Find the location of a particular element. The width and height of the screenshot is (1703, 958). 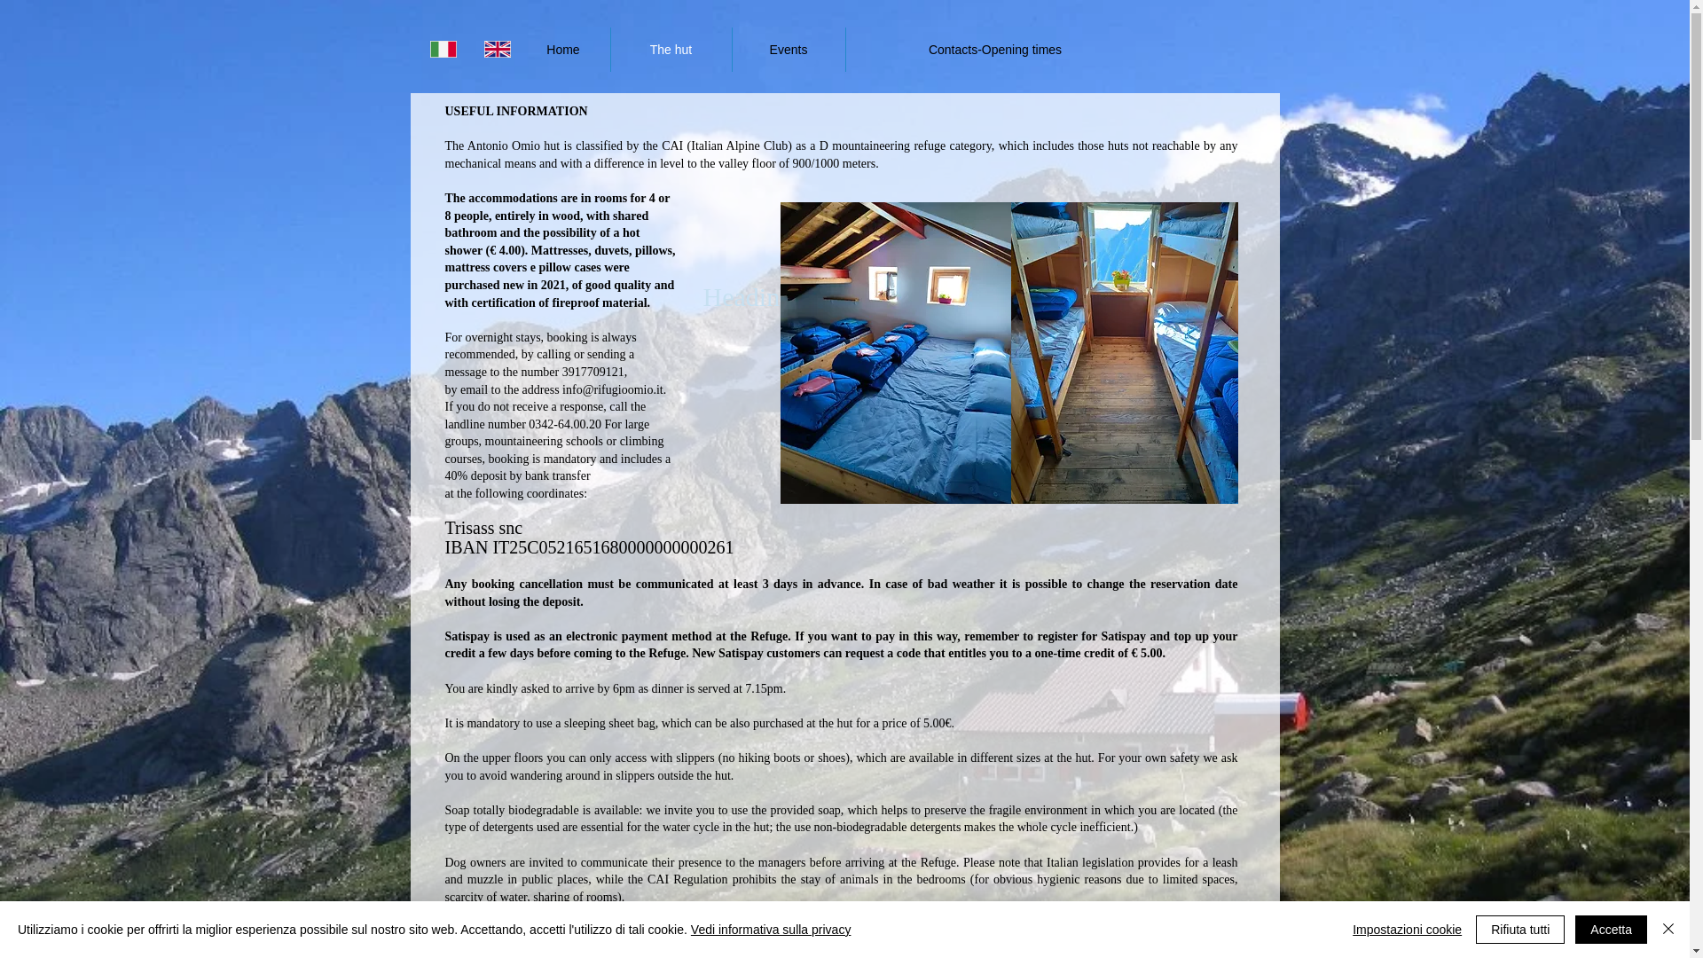

Home is located at coordinates (562, 50).